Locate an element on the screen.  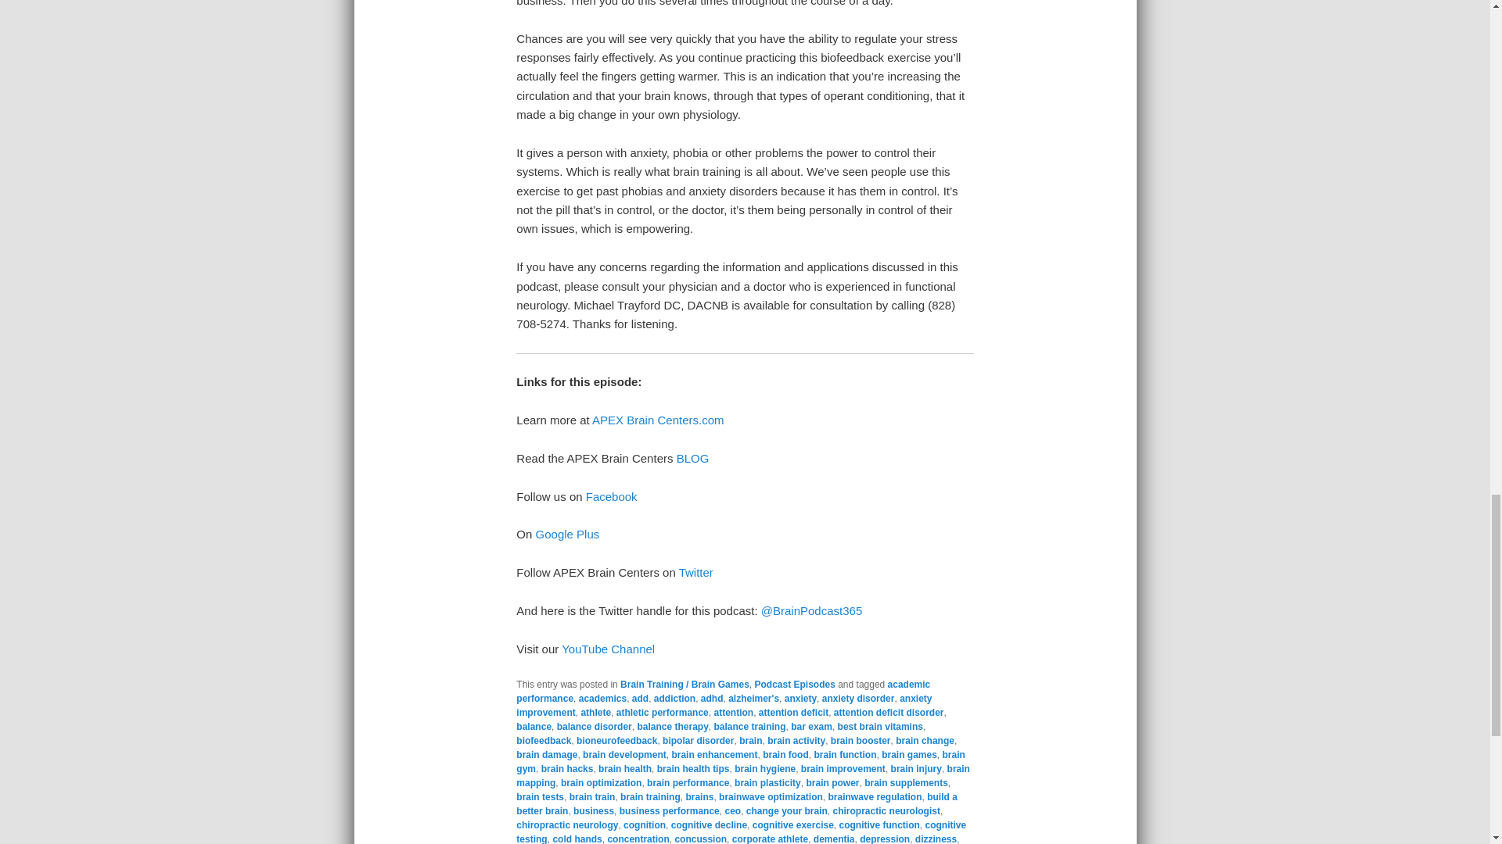
academics is located at coordinates (602, 698).